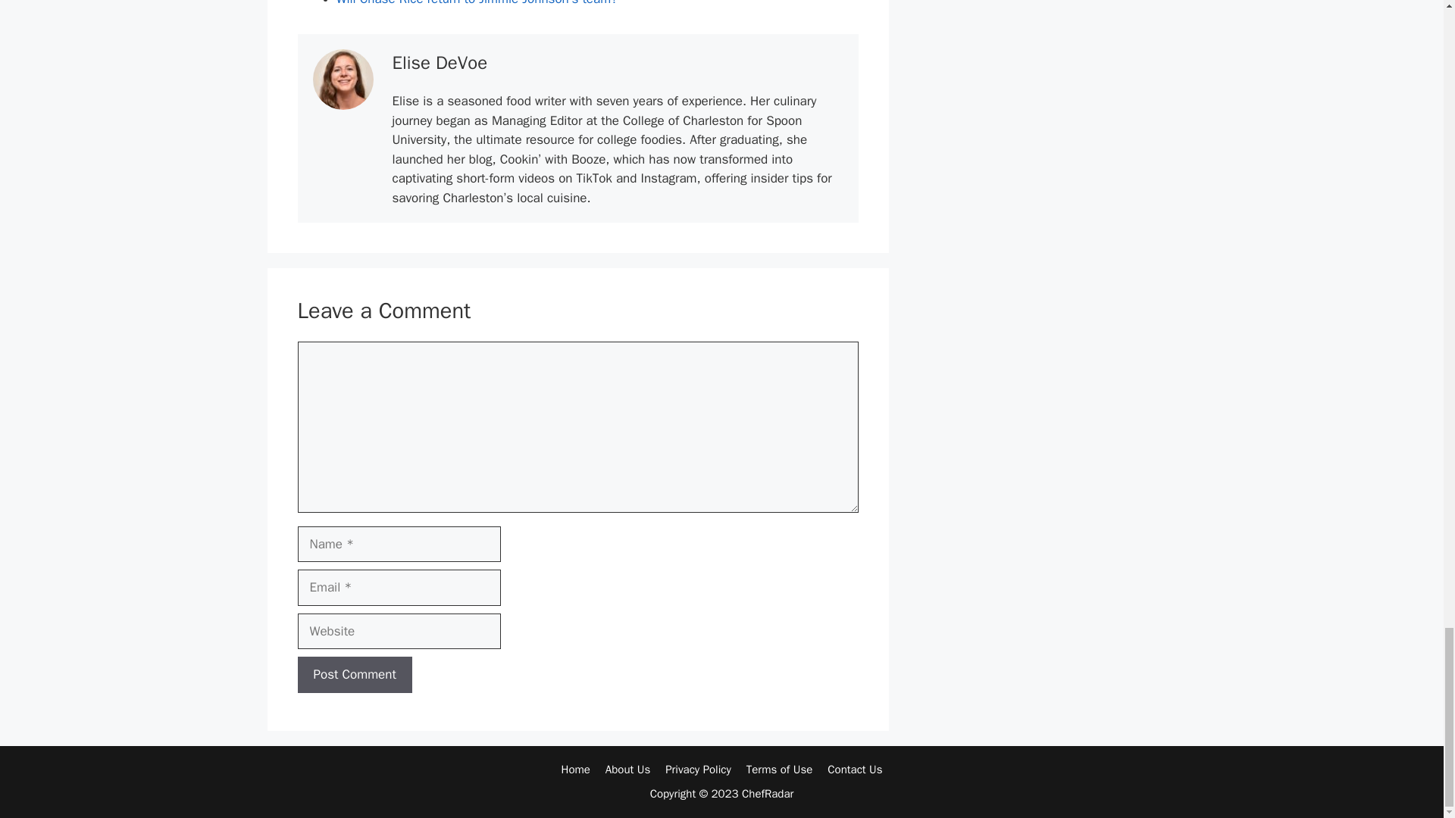  What do you see at coordinates (574, 769) in the screenshot?
I see `Home` at bounding box center [574, 769].